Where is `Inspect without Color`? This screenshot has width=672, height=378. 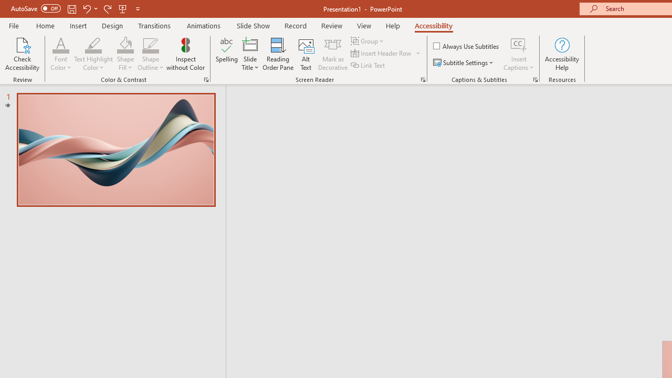
Inspect without Color is located at coordinates (185, 54).